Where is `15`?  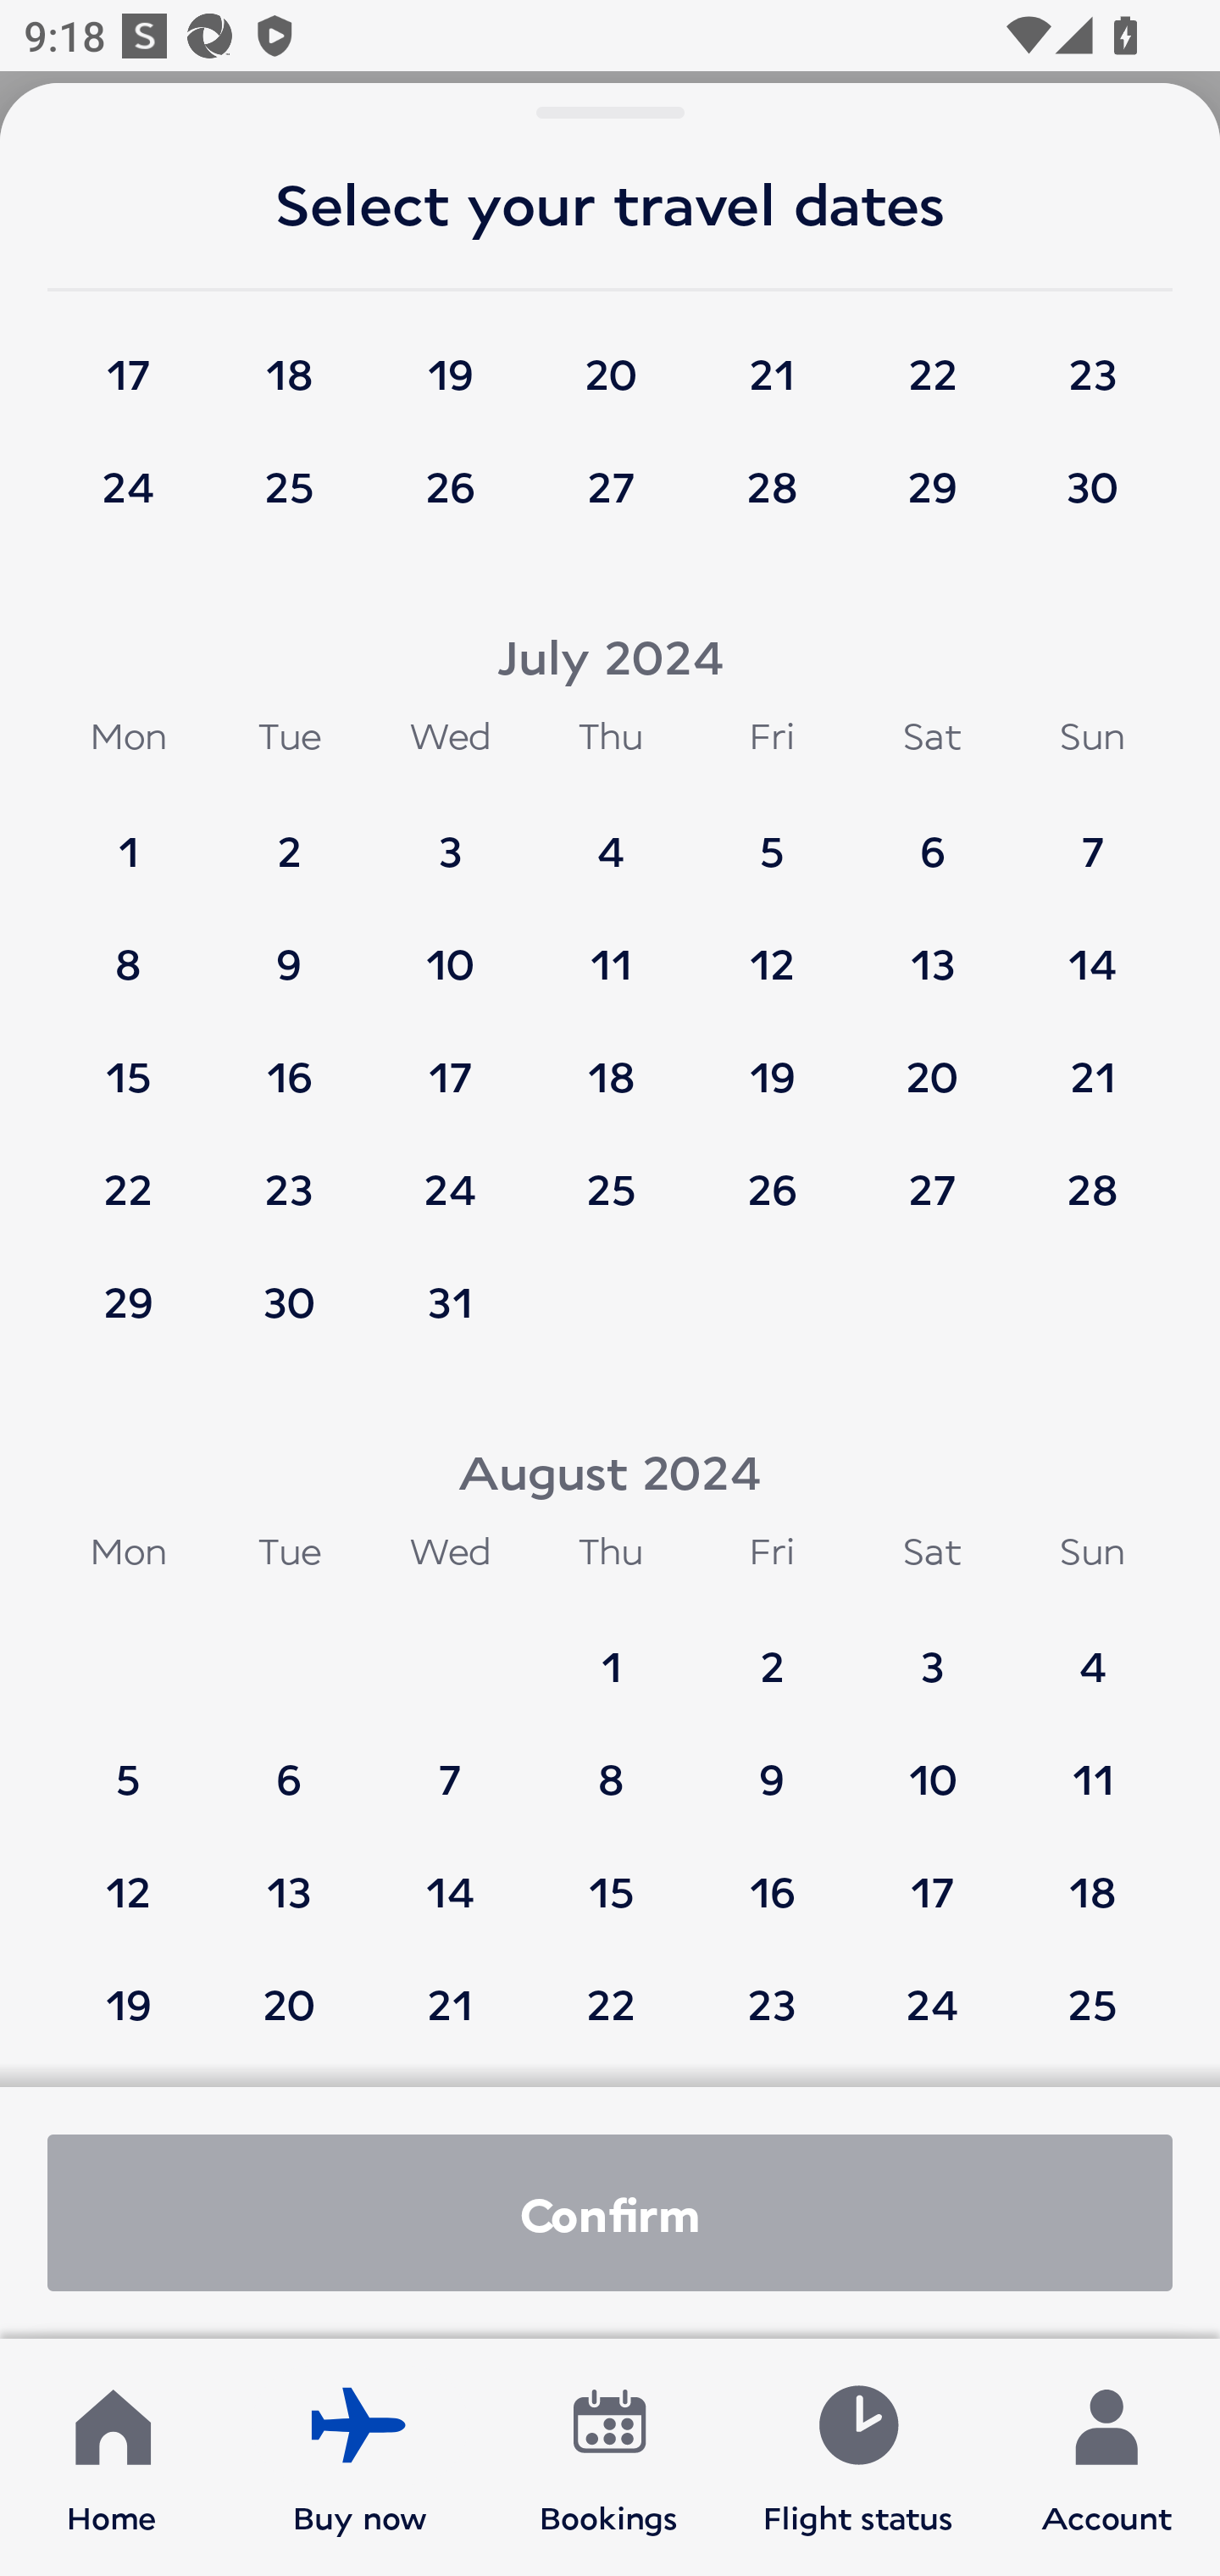
15 is located at coordinates (611, 1876).